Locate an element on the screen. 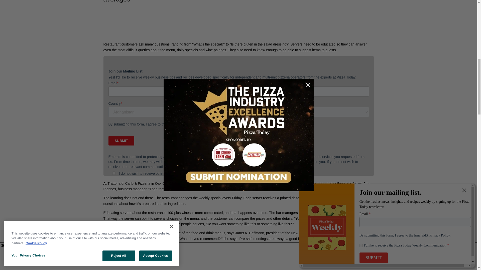 The height and width of the screenshot is (270, 481). I do not wish to receive other relevant communications is located at coordinates (114, 173).